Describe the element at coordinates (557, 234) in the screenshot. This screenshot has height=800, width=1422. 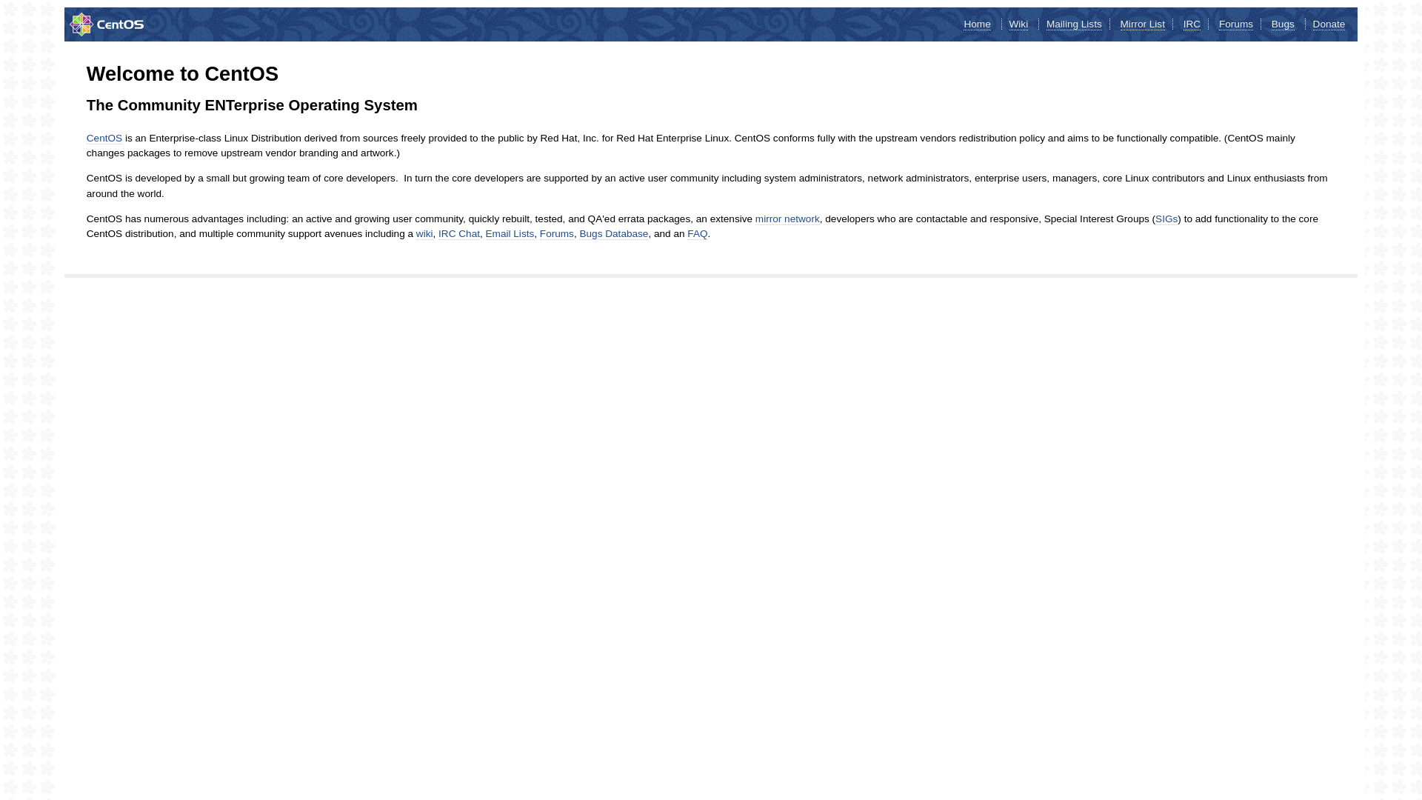
I see `Forums` at that location.